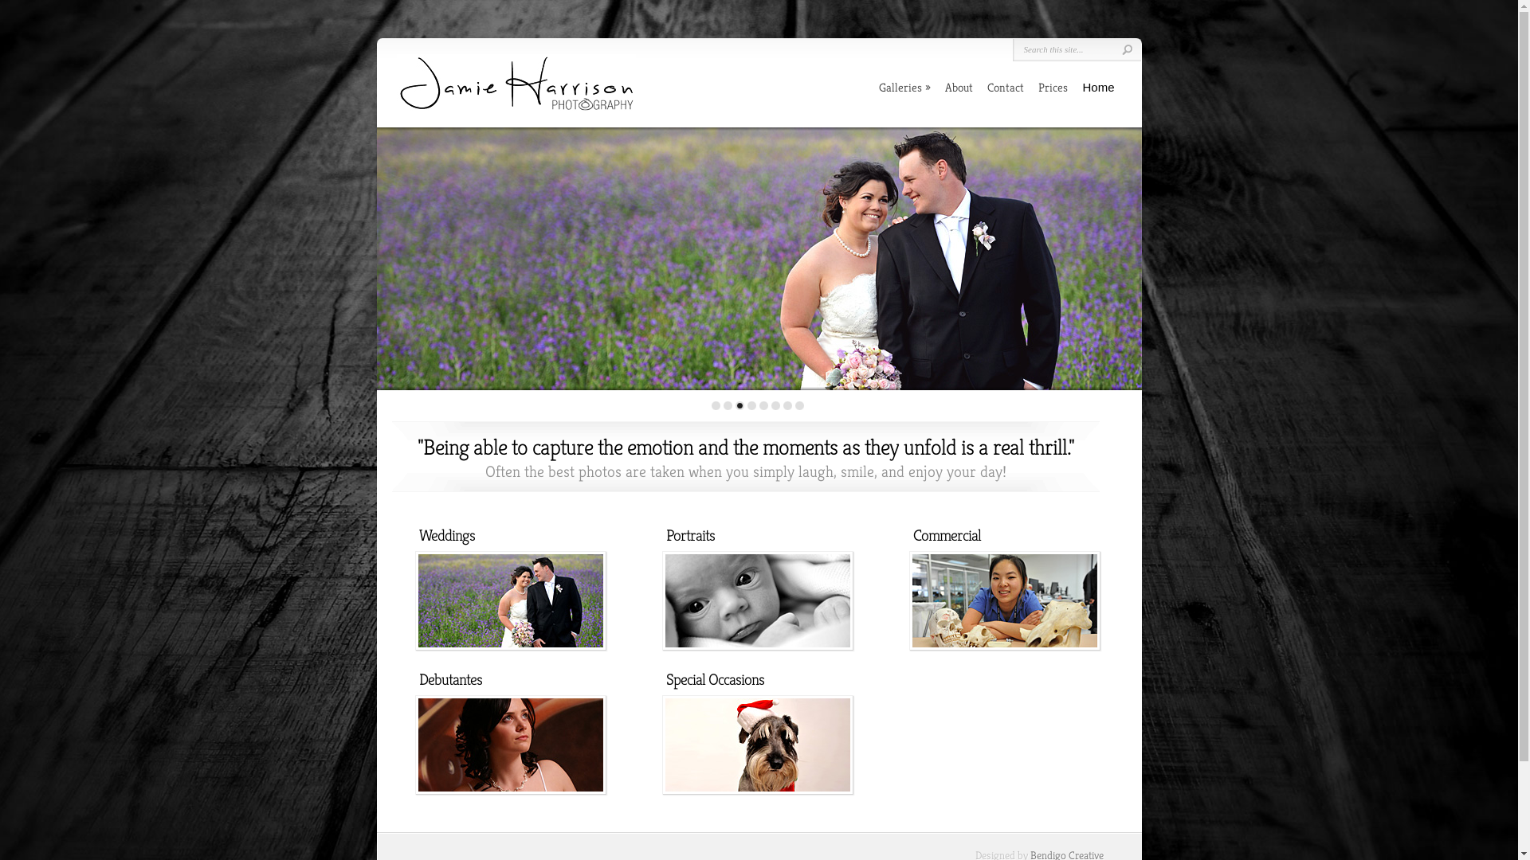  I want to click on Special Occasions, so click(757, 745).